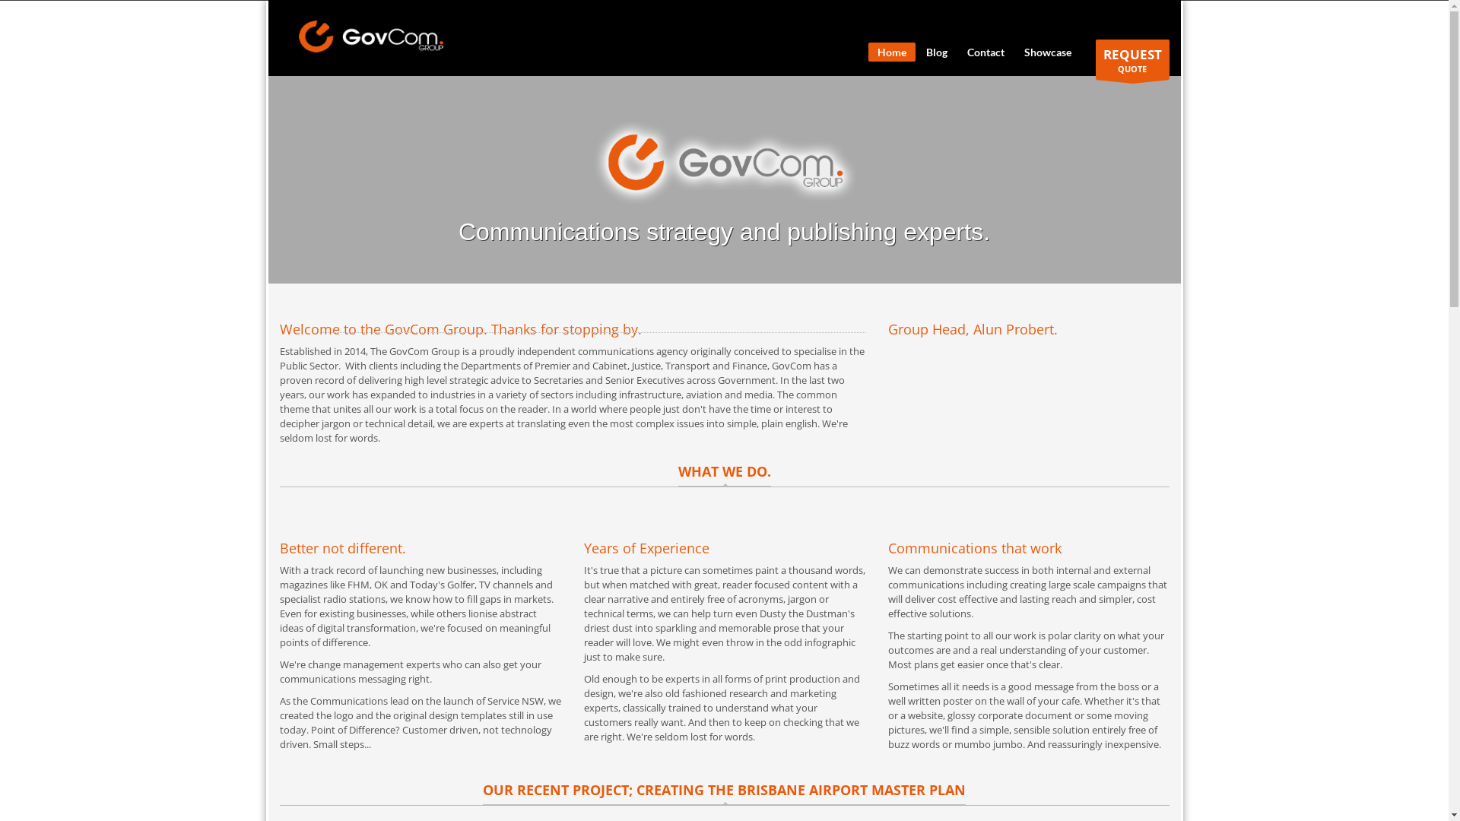 Image resolution: width=1460 pixels, height=821 pixels. Describe the element at coordinates (370, 36) in the screenshot. I see `GovComGroup` at that location.